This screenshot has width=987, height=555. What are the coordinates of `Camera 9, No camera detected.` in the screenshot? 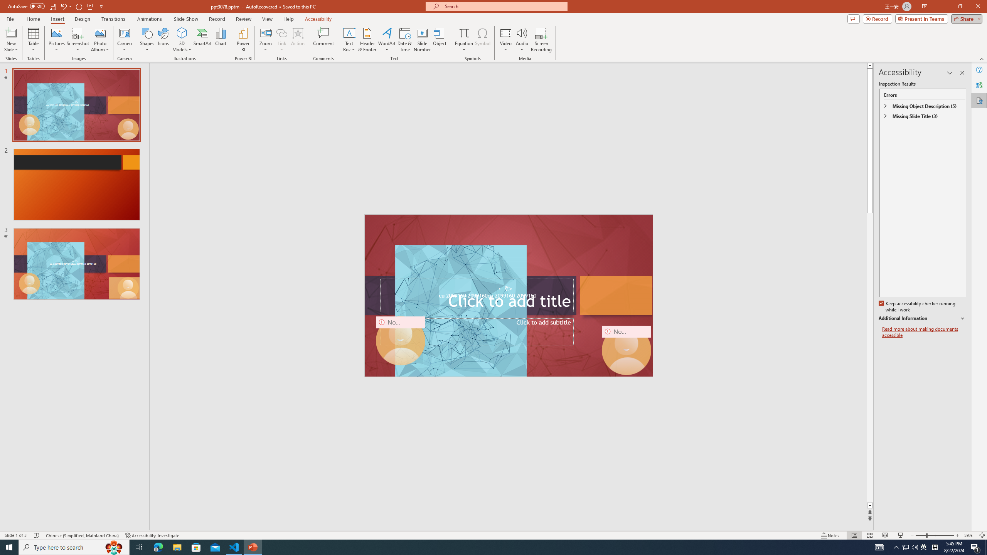 It's located at (400, 341).